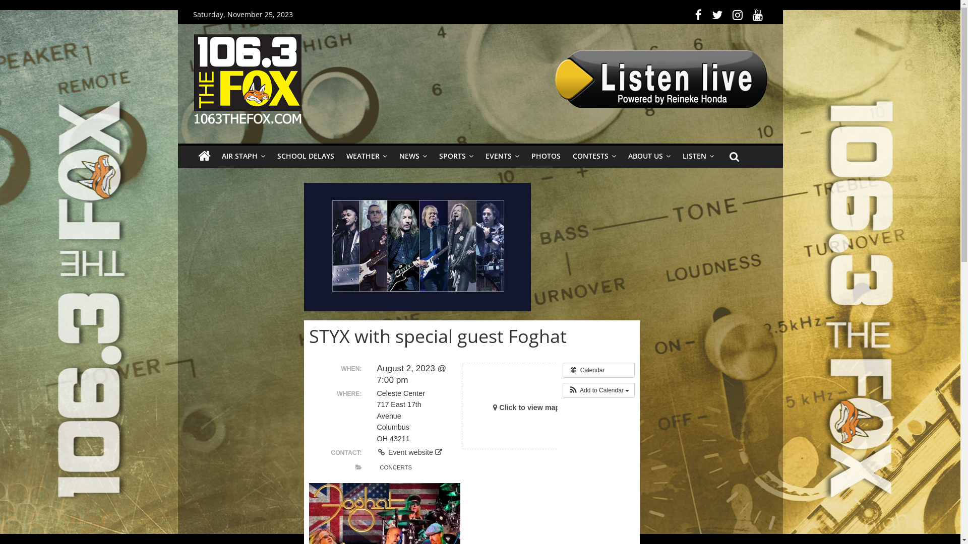 This screenshot has width=968, height=544. Describe the element at coordinates (502, 156) in the screenshot. I see `EVENTS` at that location.